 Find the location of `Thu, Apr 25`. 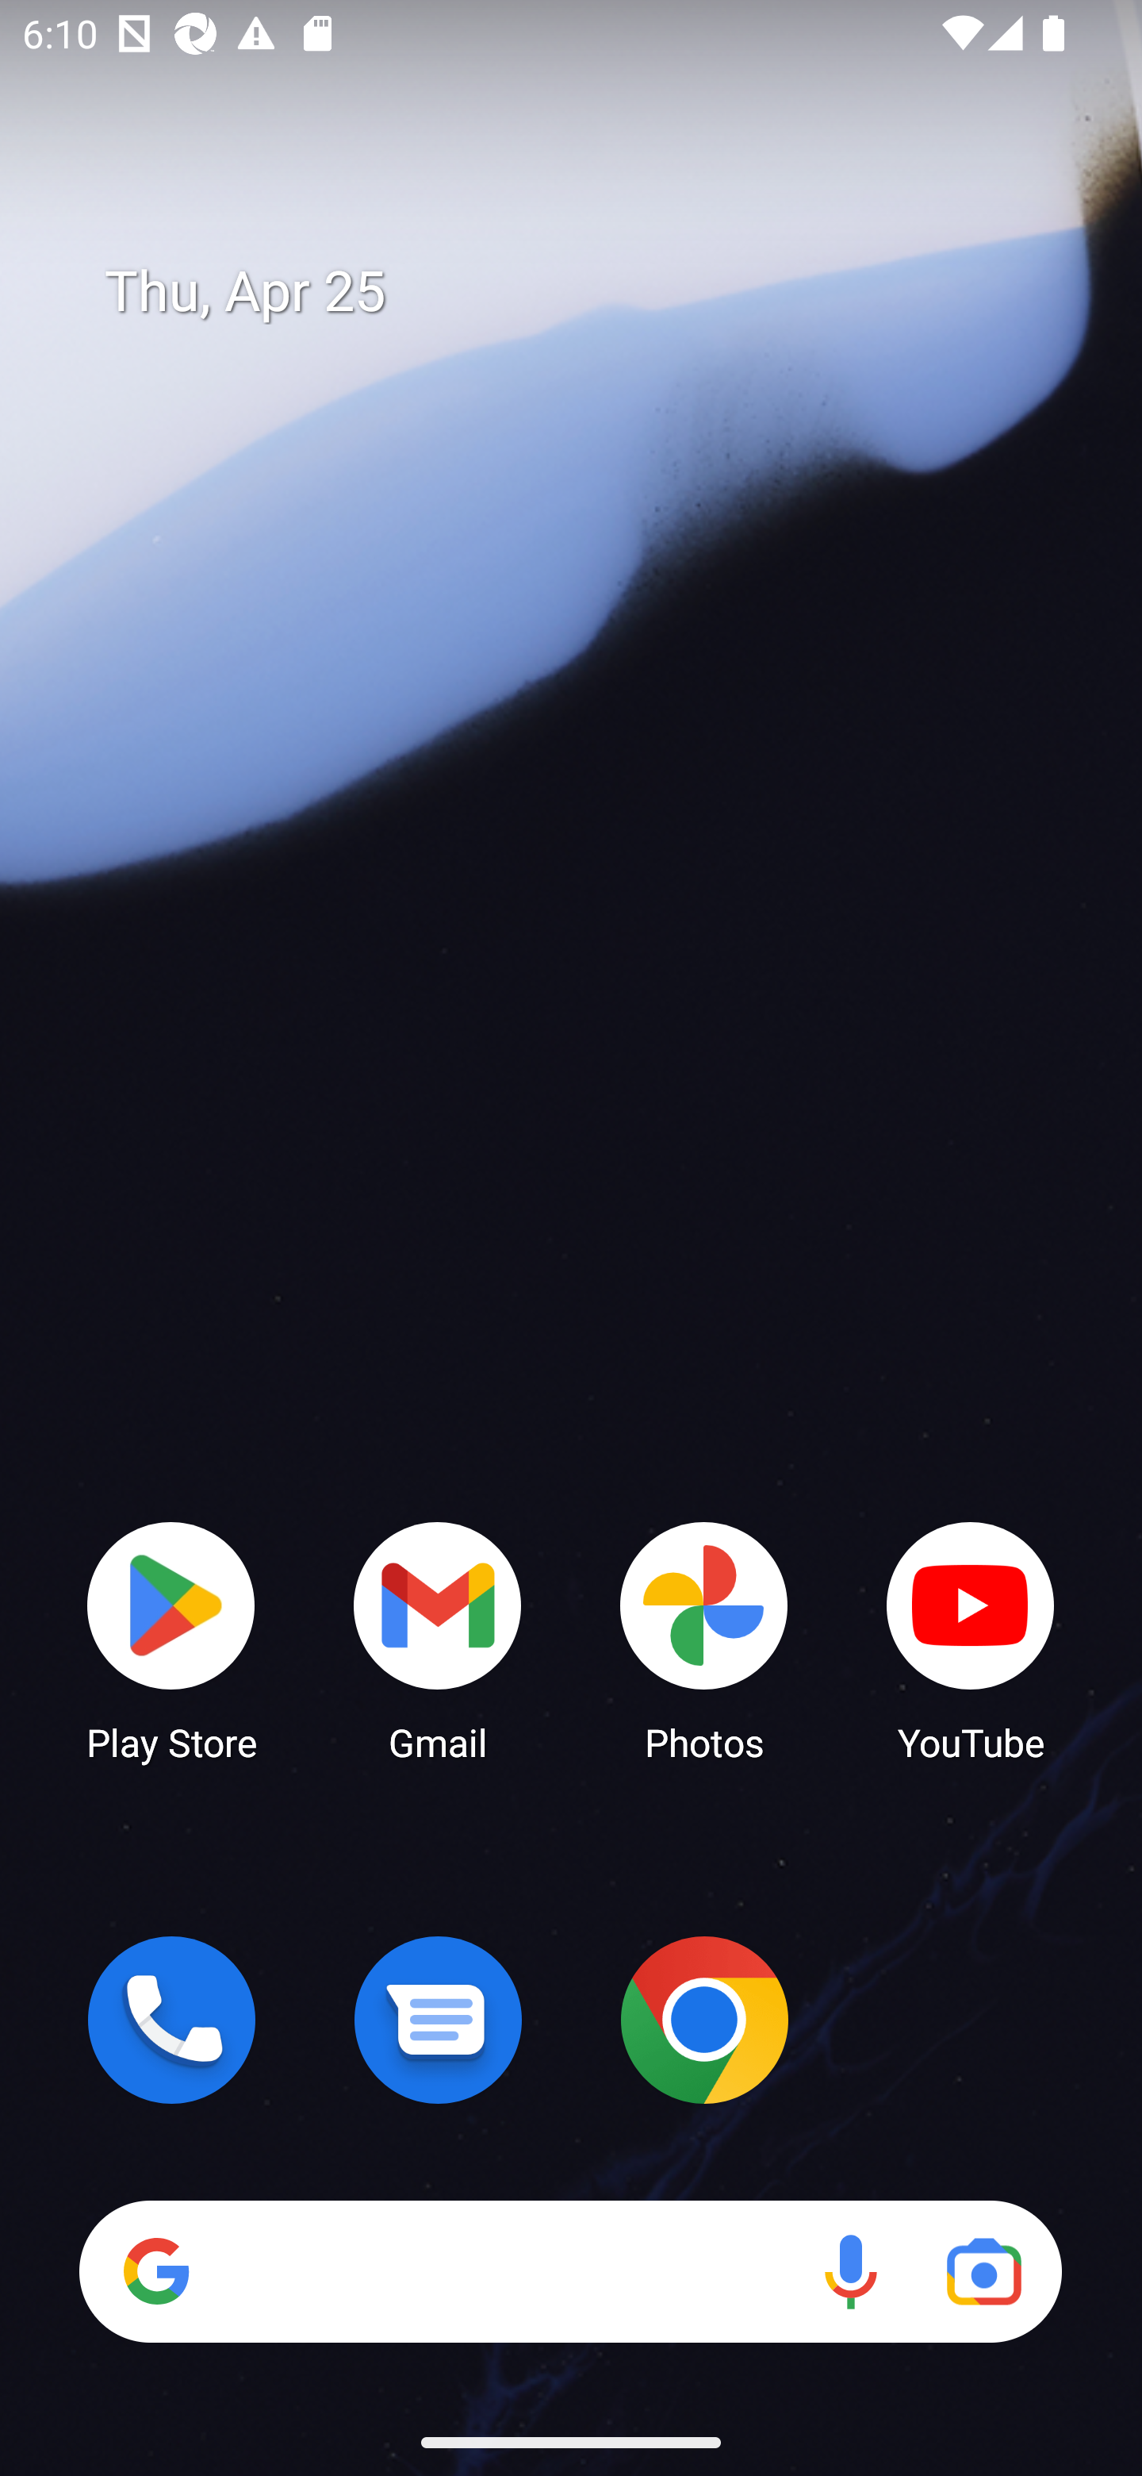

Thu, Apr 25 is located at coordinates (593, 292).